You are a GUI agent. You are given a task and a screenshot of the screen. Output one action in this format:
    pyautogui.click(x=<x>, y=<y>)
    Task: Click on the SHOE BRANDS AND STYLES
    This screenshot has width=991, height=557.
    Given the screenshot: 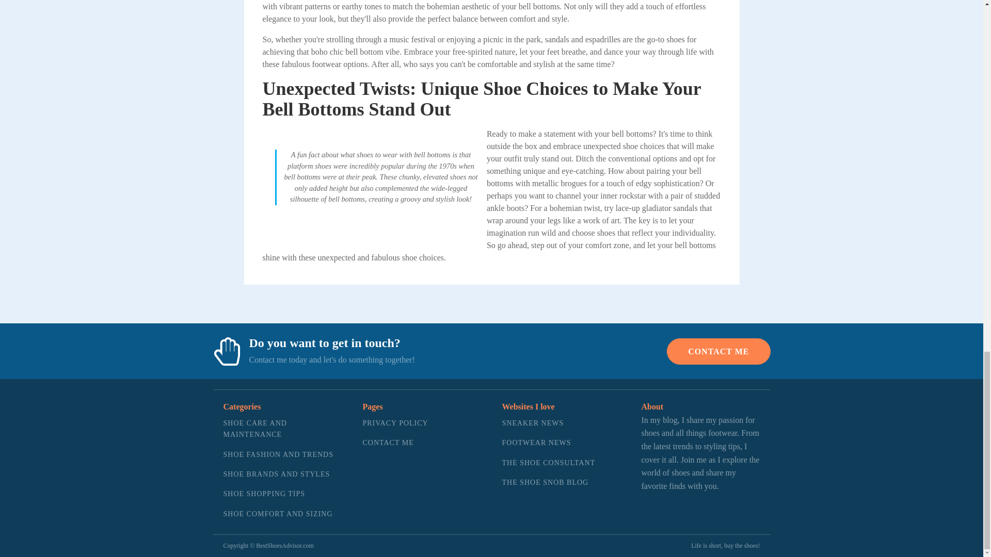 What is the action you would take?
    pyautogui.click(x=282, y=474)
    